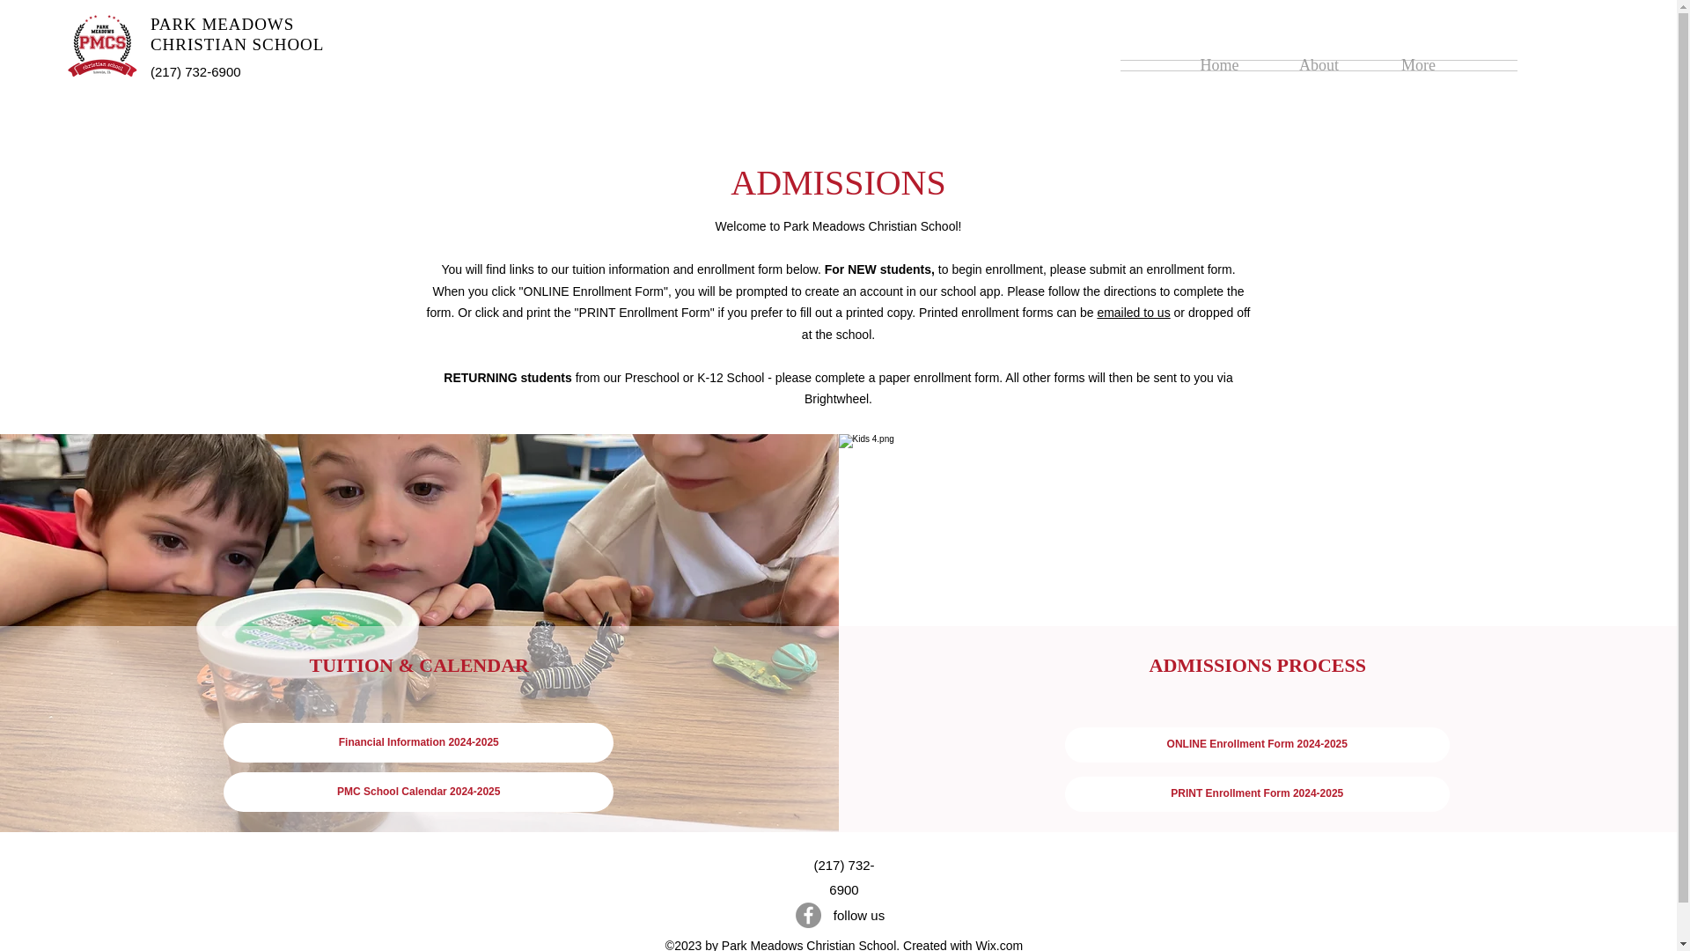  What do you see at coordinates (1257, 794) in the screenshot?
I see `PRINT Enrollment Form 2024-2025` at bounding box center [1257, 794].